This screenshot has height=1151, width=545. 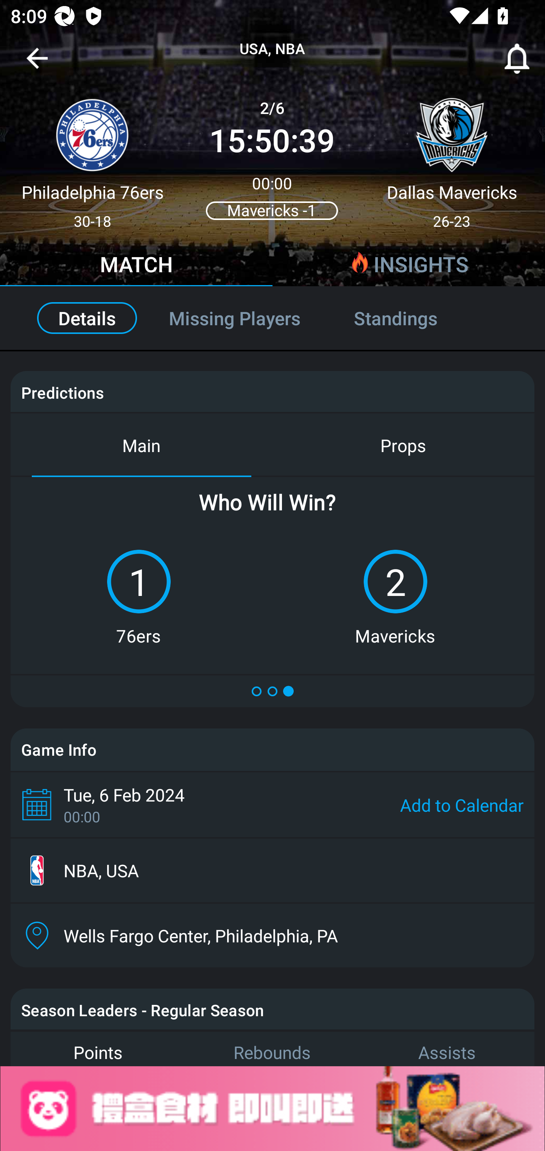 I want to click on USA, NBA, so click(x=272, y=49).